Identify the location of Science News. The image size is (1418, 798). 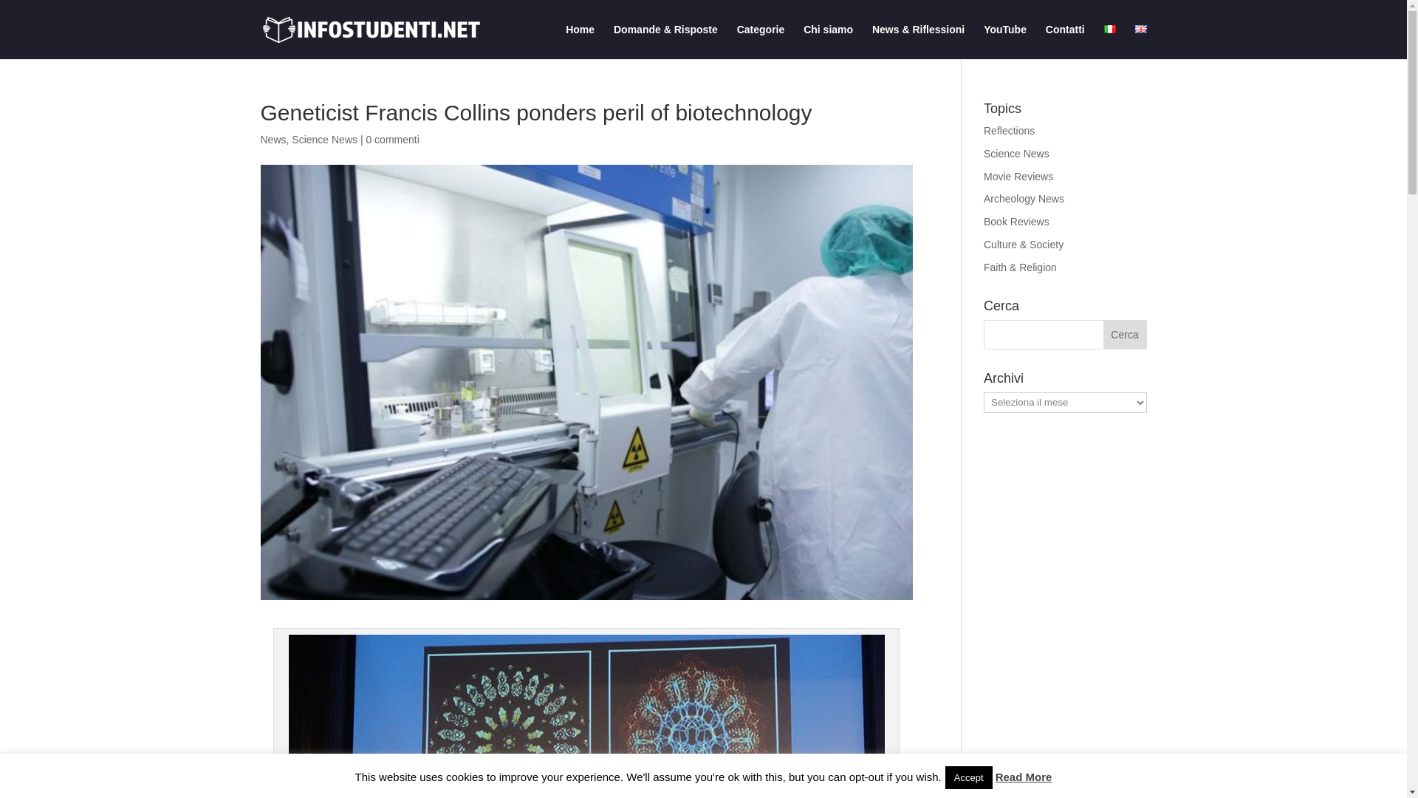
(1016, 154).